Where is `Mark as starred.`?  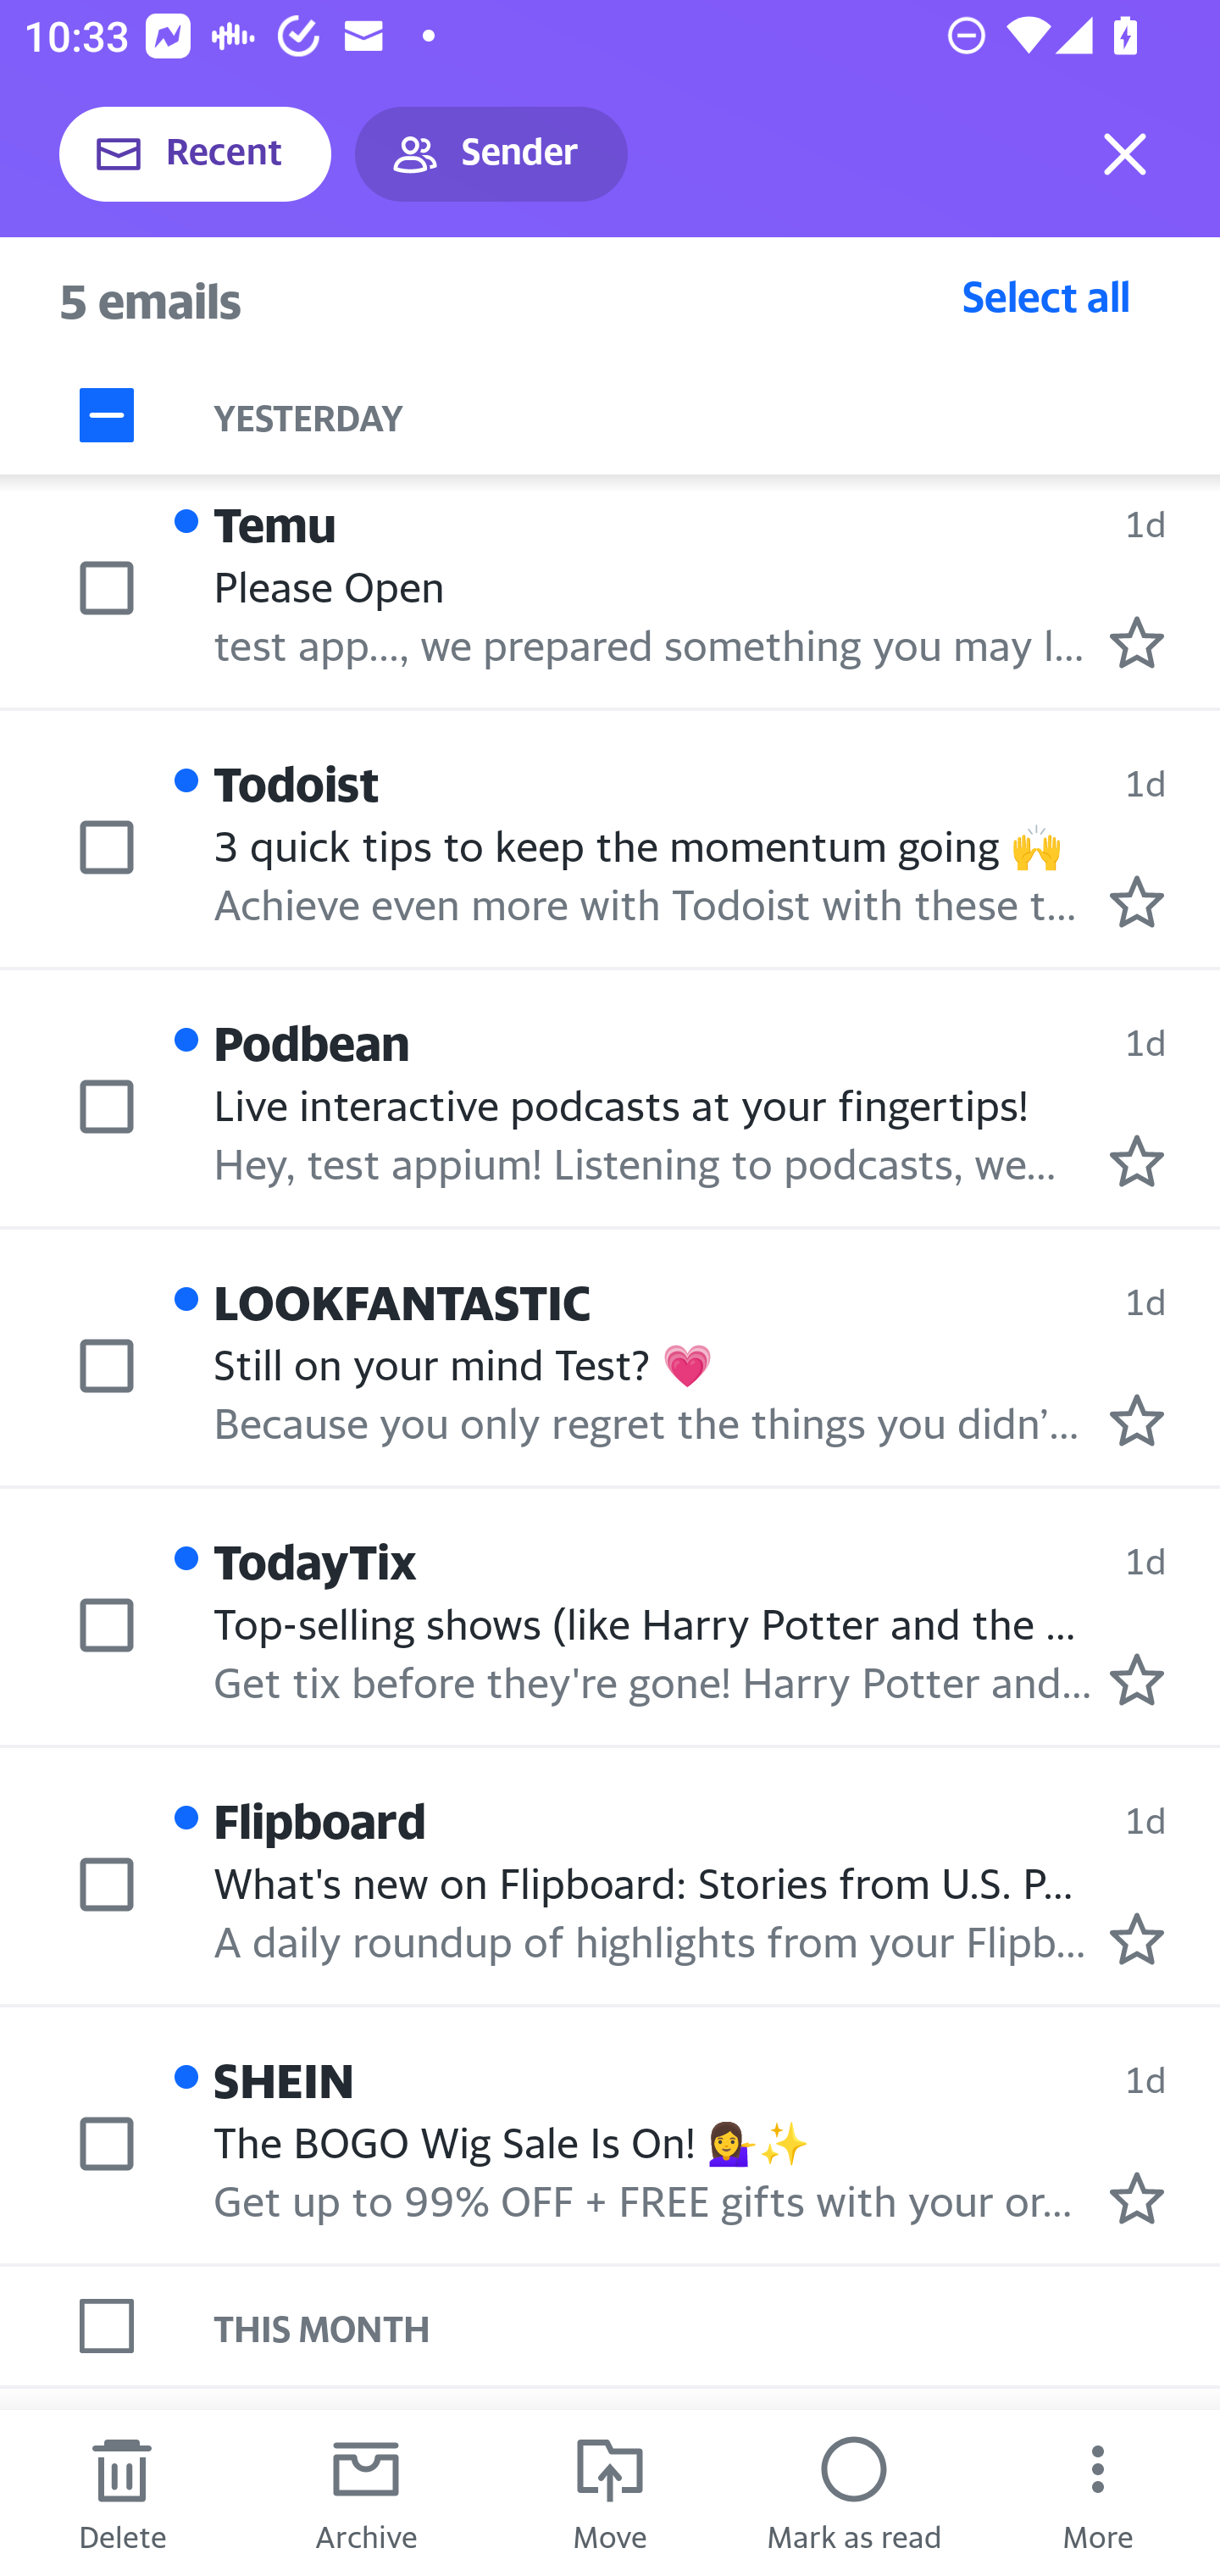 Mark as starred. is located at coordinates (1137, 1420).